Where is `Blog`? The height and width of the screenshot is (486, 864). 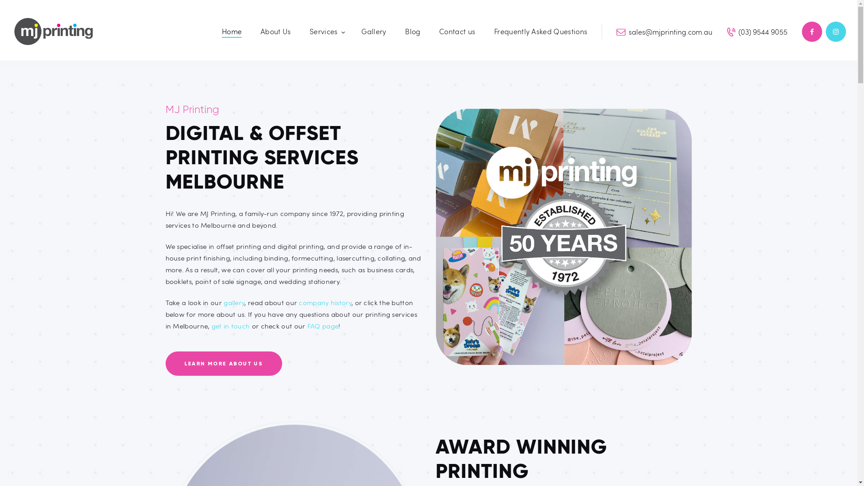
Blog is located at coordinates (413, 31).